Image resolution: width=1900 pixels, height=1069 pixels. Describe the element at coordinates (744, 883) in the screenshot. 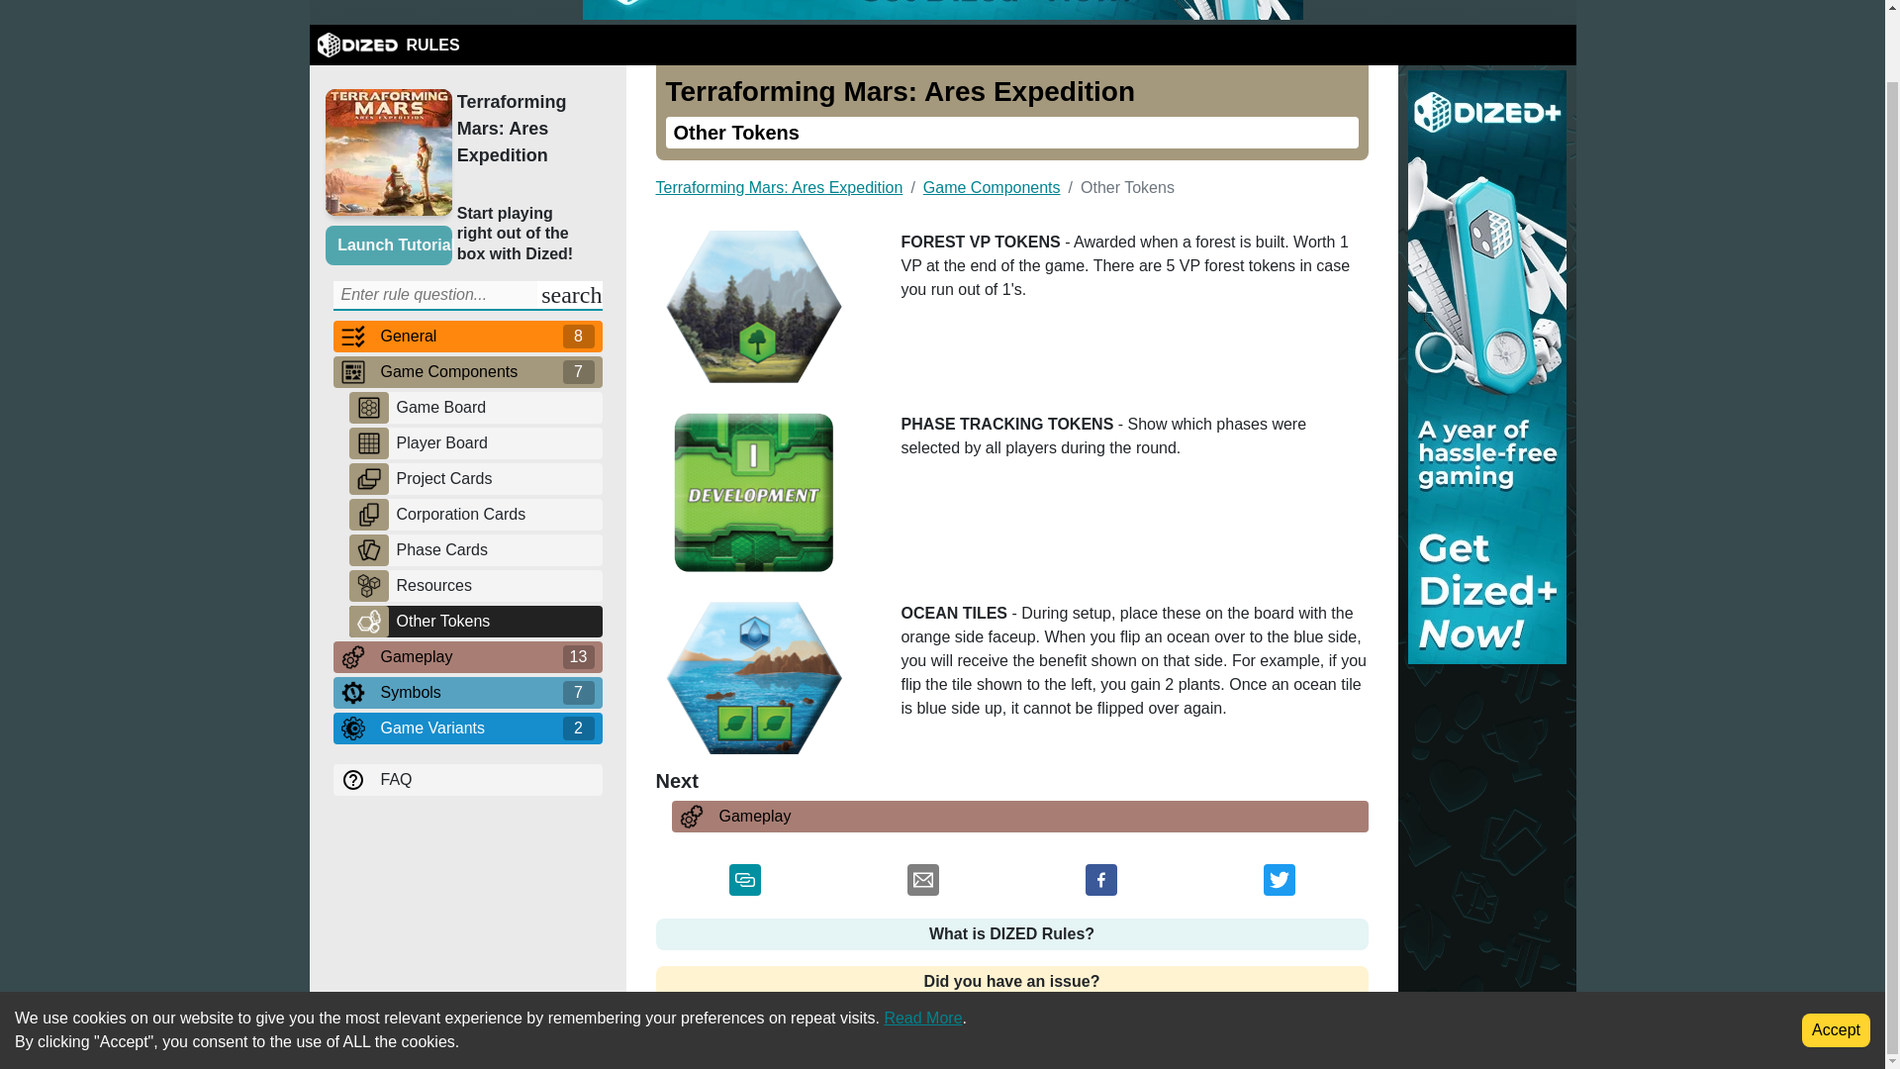

I see `Copy link to clipboard` at that location.